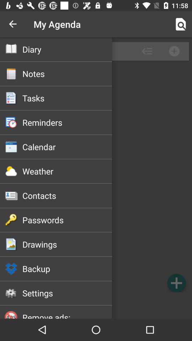 The width and height of the screenshot is (192, 341). I want to click on jump until tasks, so click(67, 98).